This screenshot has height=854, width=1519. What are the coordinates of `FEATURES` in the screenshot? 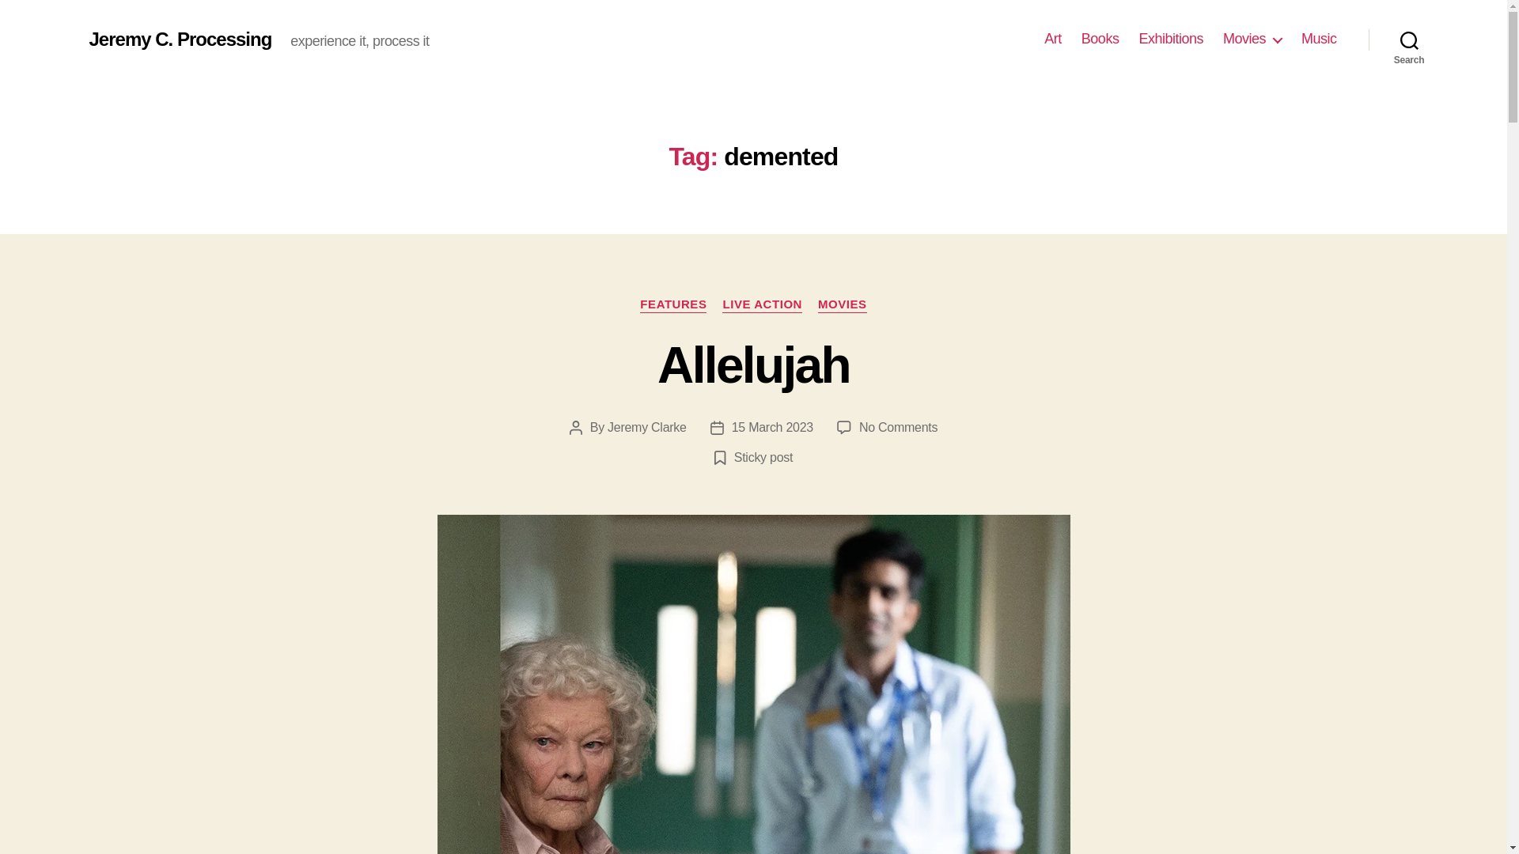 It's located at (672, 305).